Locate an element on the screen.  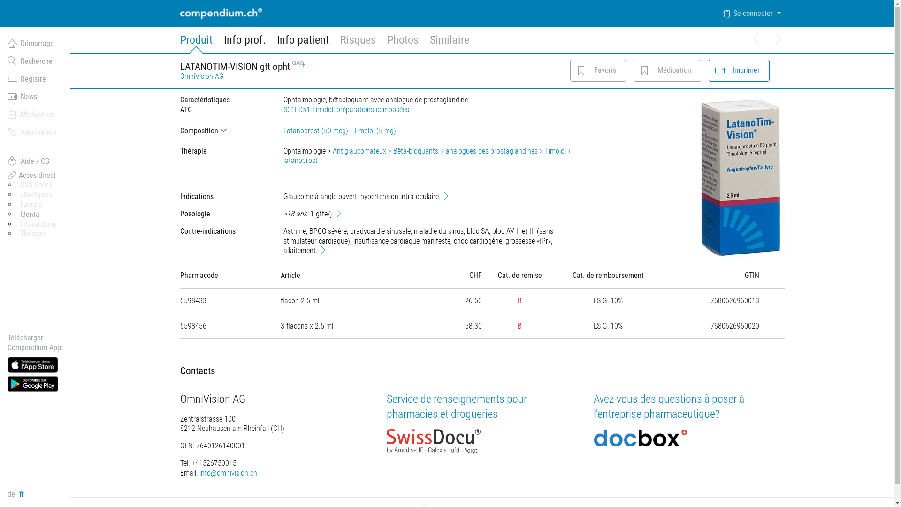
Favoris is located at coordinates (581, 70).